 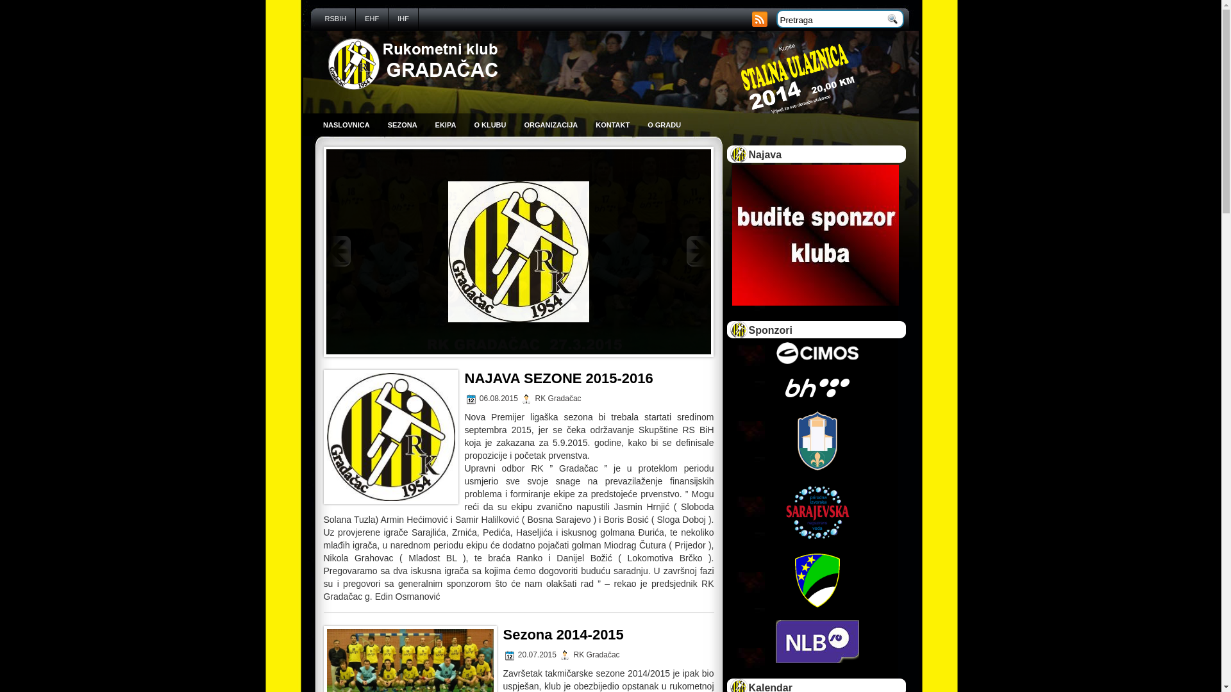 I want to click on NAJAVA SEZONE 2015-2016, so click(x=558, y=378).